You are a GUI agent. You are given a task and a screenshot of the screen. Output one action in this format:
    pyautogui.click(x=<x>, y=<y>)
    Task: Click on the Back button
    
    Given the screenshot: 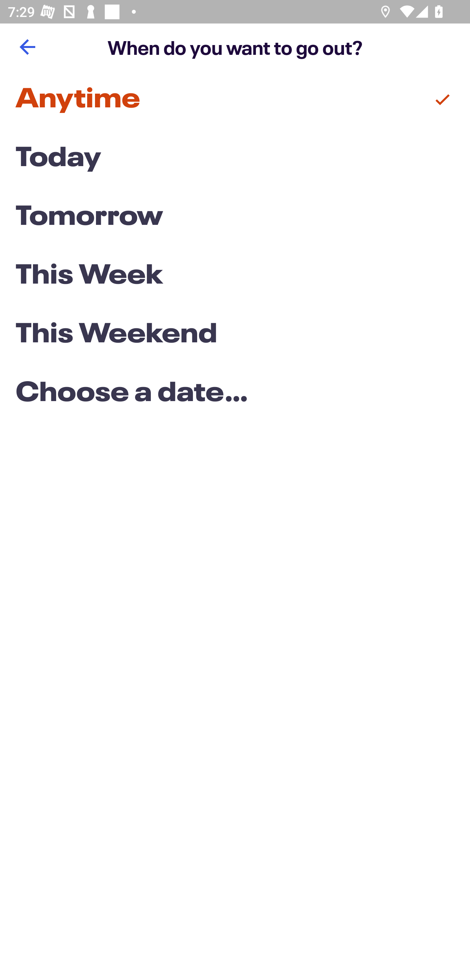 What is the action you would take?
    pyautogui.click(x=27, y=47)
    